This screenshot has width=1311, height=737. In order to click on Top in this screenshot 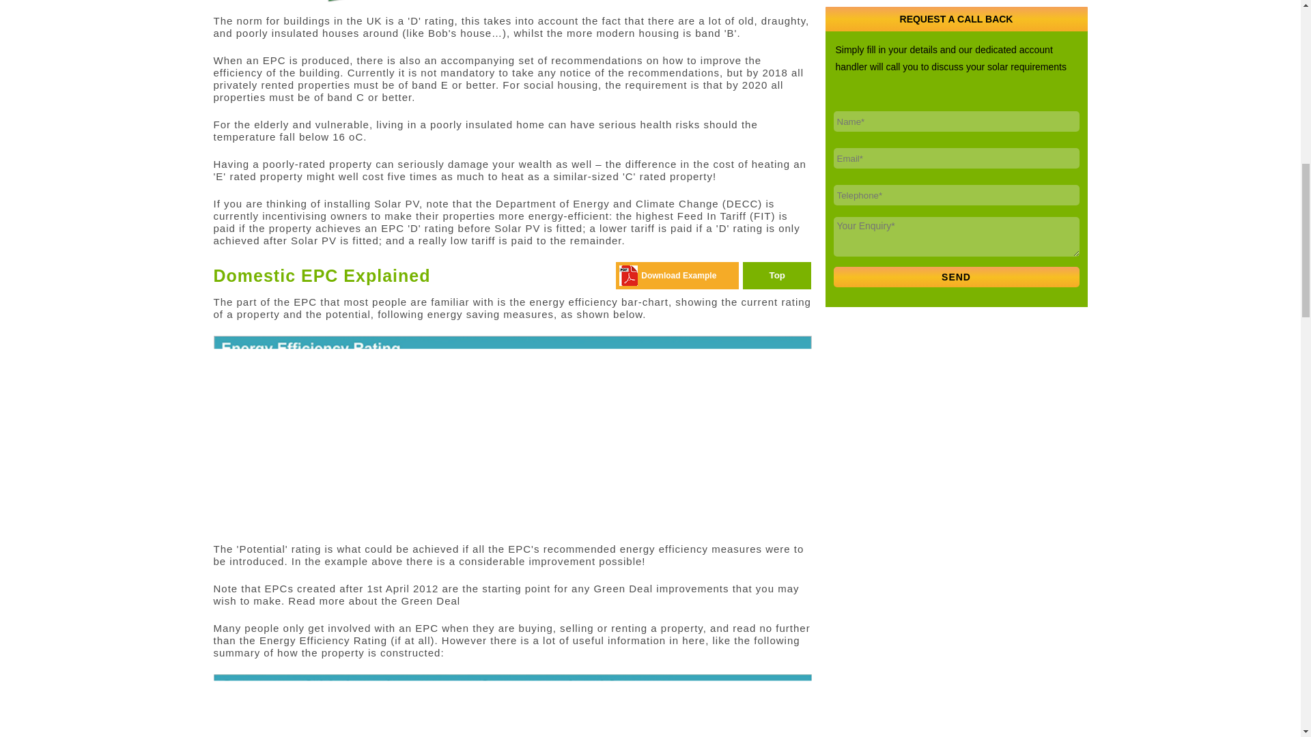, I will do `click(777, 276)`.